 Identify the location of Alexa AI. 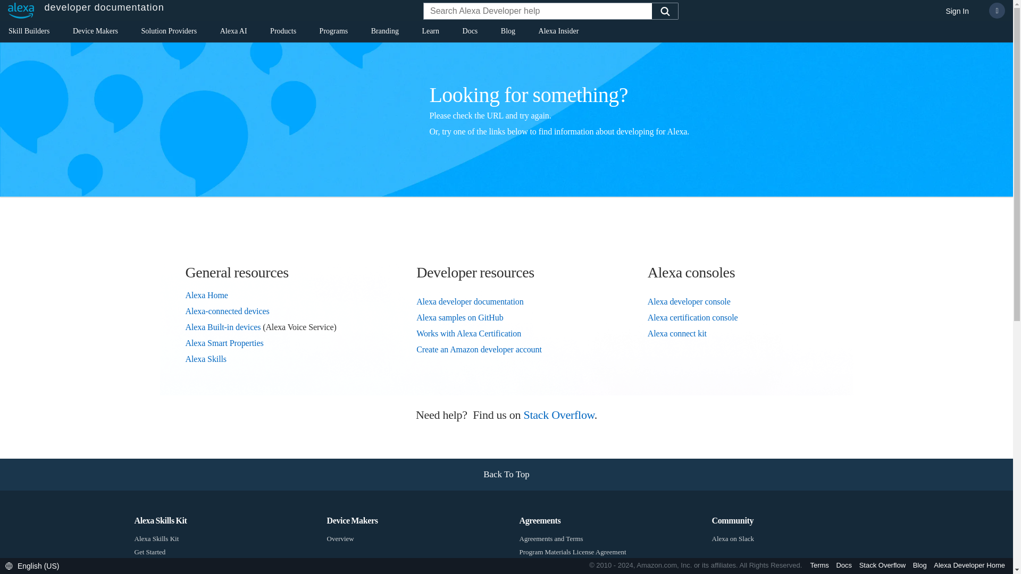
(233, 33).